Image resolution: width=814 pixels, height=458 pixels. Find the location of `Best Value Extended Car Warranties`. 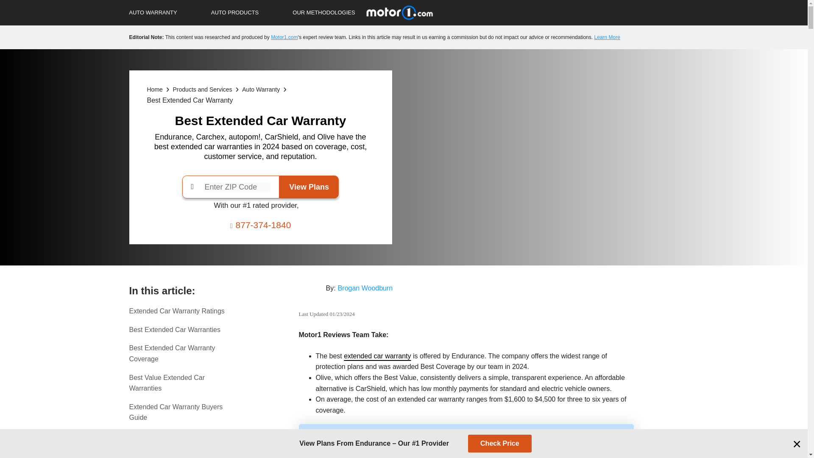

Best Value Extended Car Warranties is located at coordinates (179, 383).